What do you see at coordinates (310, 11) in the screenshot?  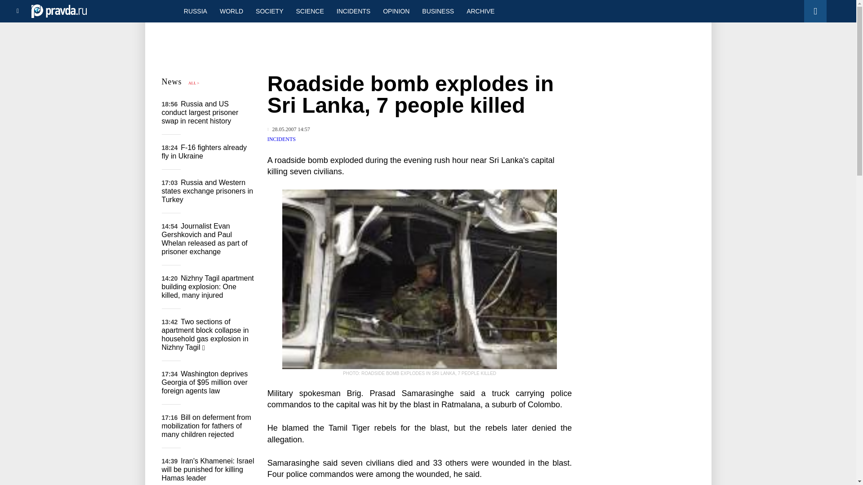 I see `SCIENCE` at bounding box center [310, 11].